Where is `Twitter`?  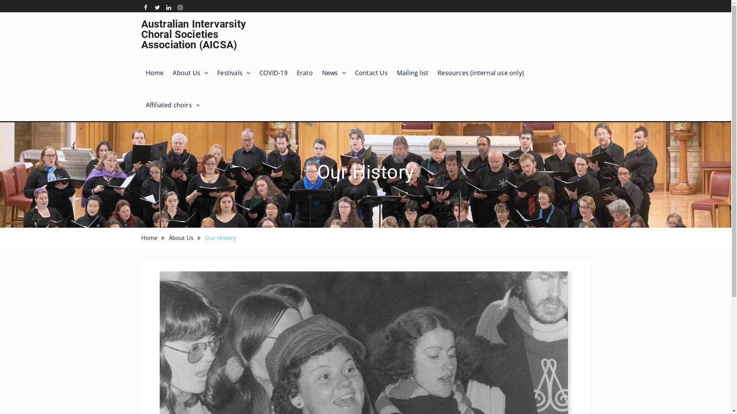
Twitter is located at coordinates (157, 8).